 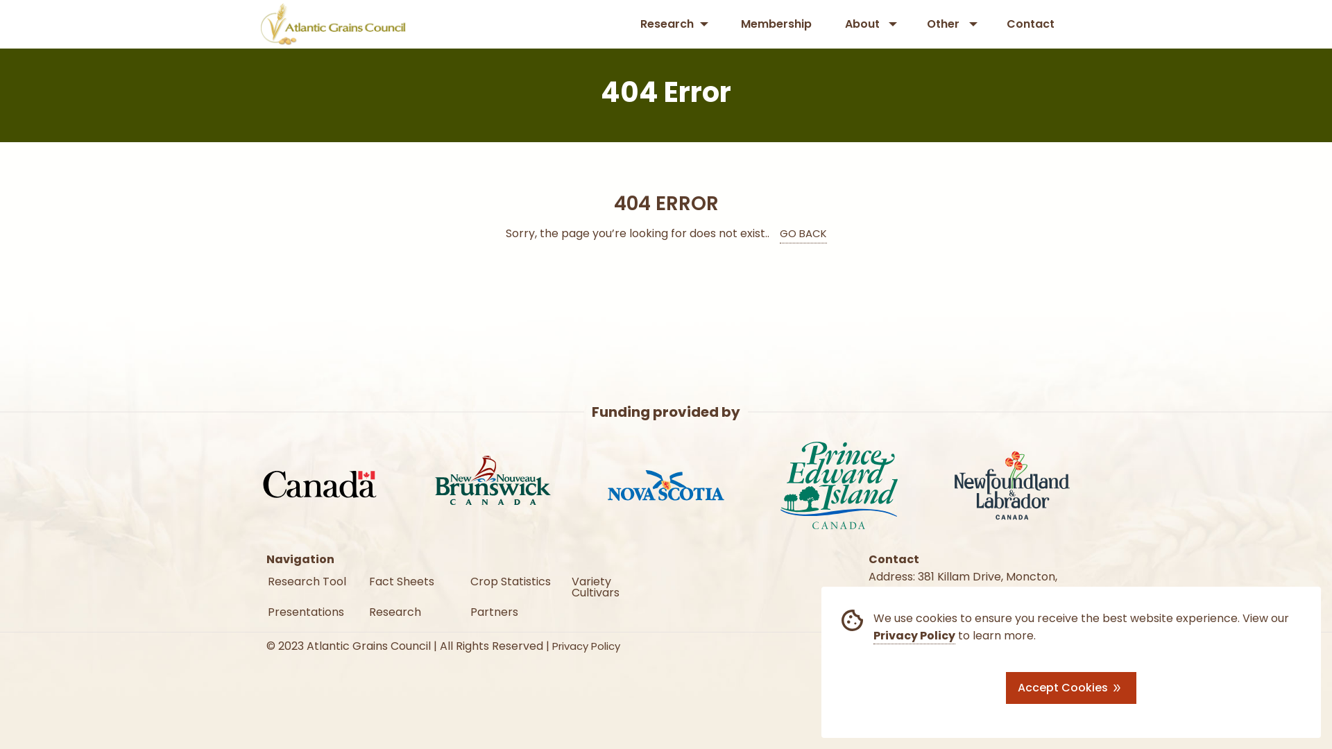 I want to click on Privacy Policy, so click(x=914, y=635).